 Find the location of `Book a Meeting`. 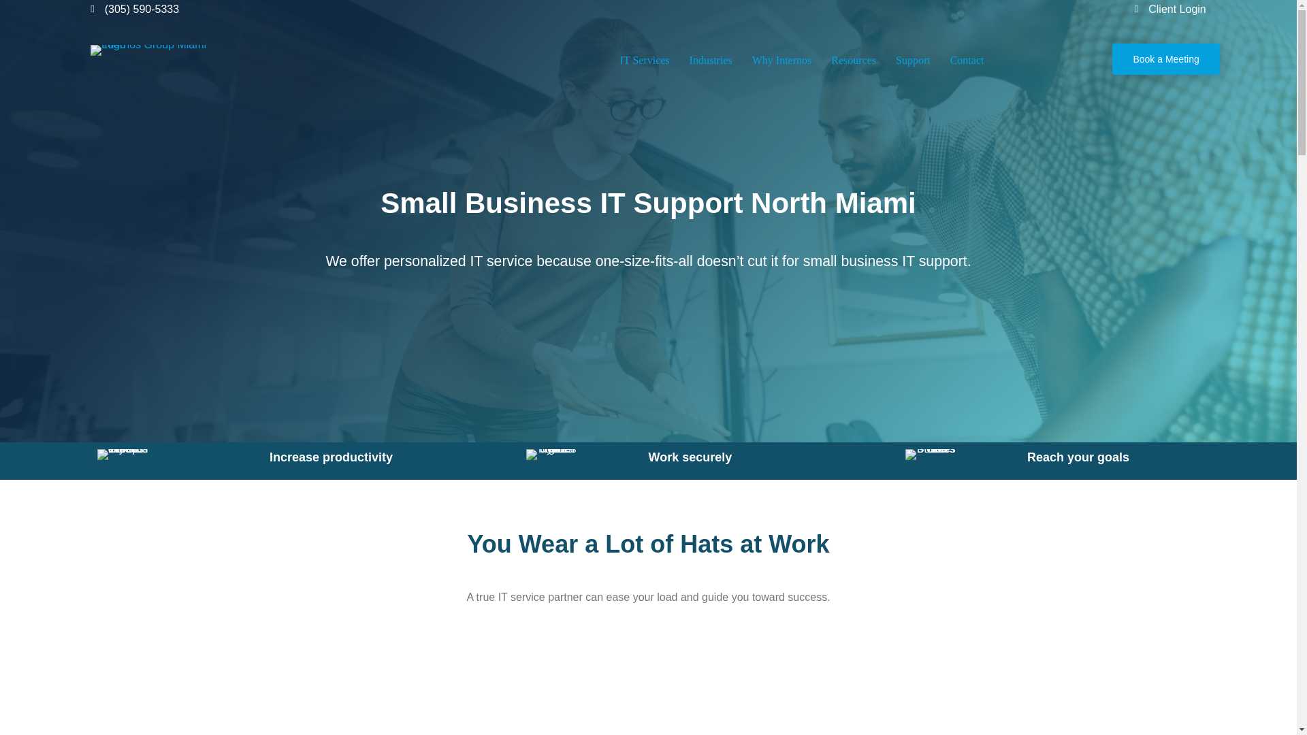

Book a Meeting is located at coordinates (1165, 59).